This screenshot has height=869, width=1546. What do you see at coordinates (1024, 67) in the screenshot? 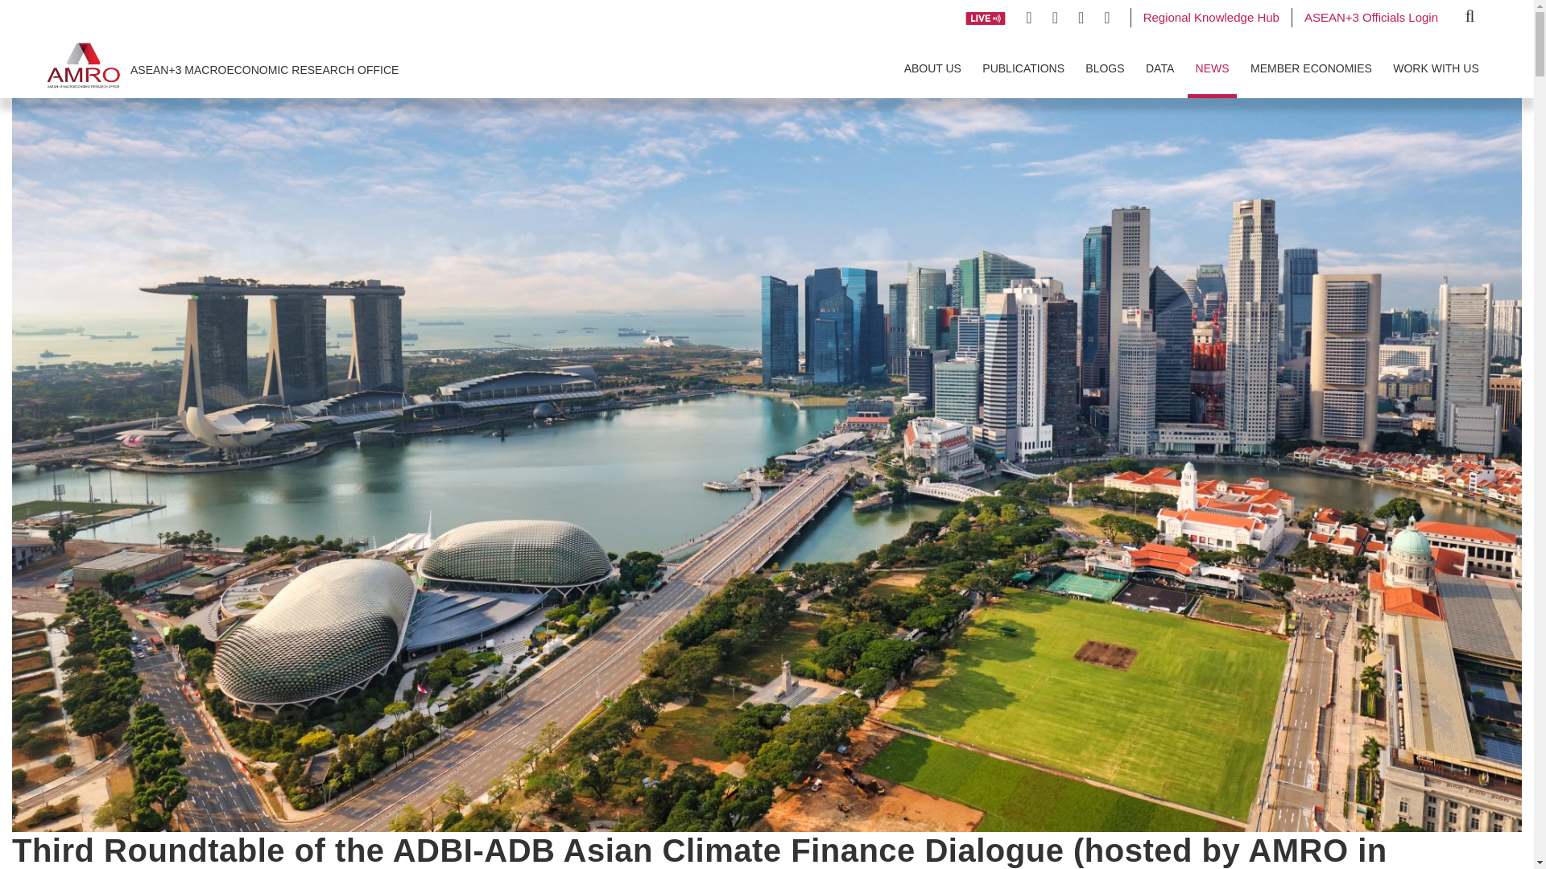
I see `PUBLICATIONS` at bounding box center [1024, 67].